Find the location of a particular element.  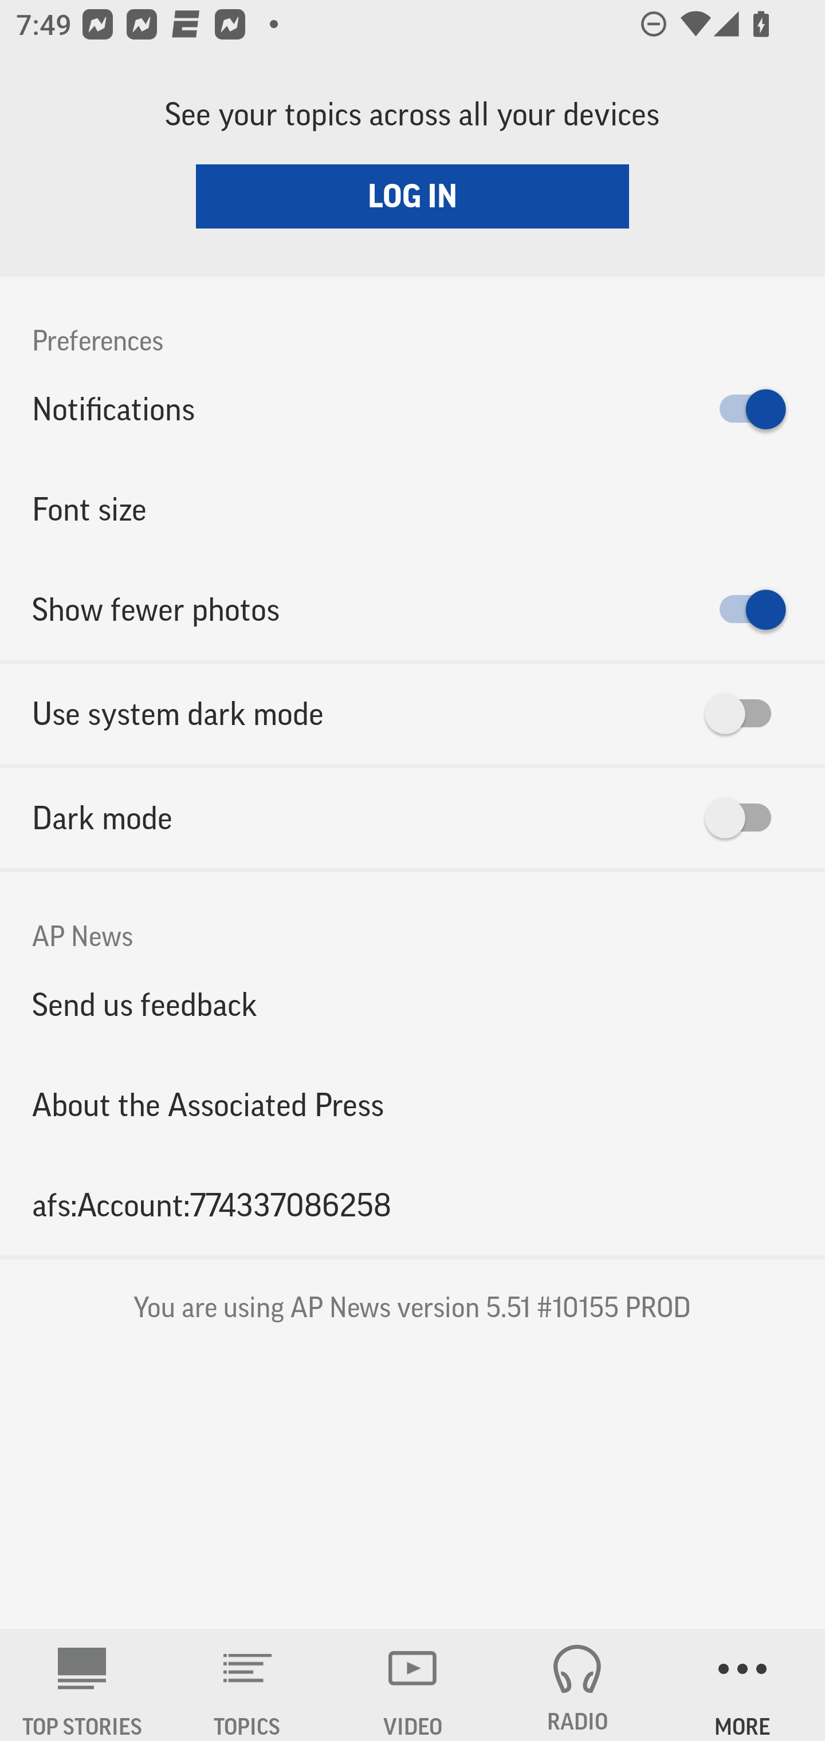

LOG IN is located at coordinates (412, 196).